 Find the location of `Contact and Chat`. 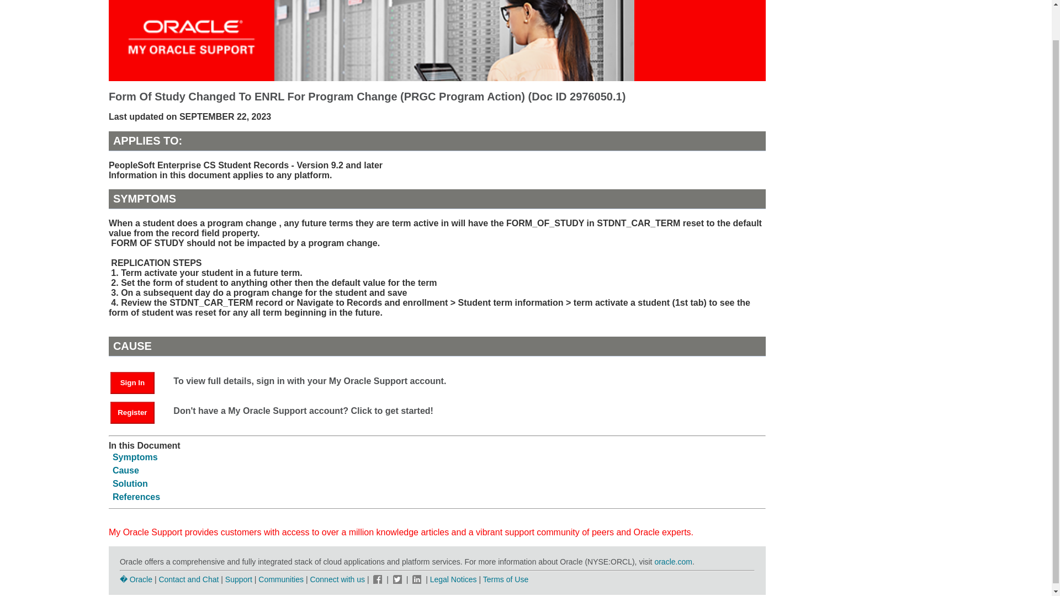

Contact and Chat is located at coordinates (188, 579).